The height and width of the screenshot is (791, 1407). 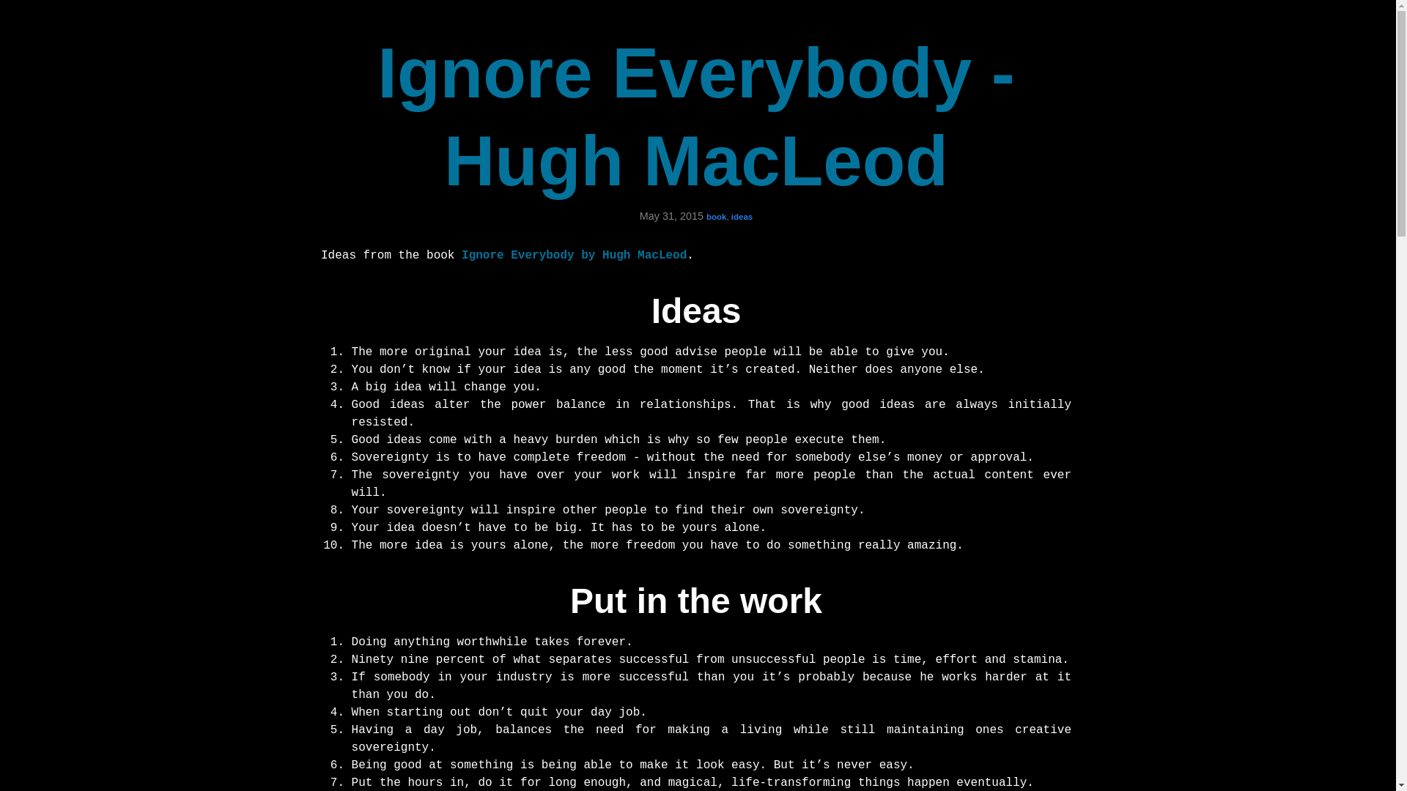 What do you see at coordinates (695, 117) in the screenshot?
I see `Ignore Everybody - Hugh MacLeod` at bounding box center [695, 117].